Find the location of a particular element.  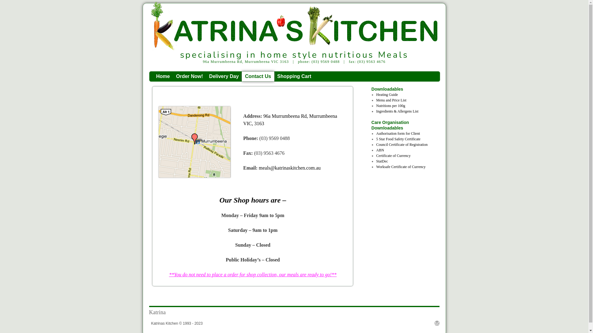

Menu and Price List is located at coordinates (391, 100).